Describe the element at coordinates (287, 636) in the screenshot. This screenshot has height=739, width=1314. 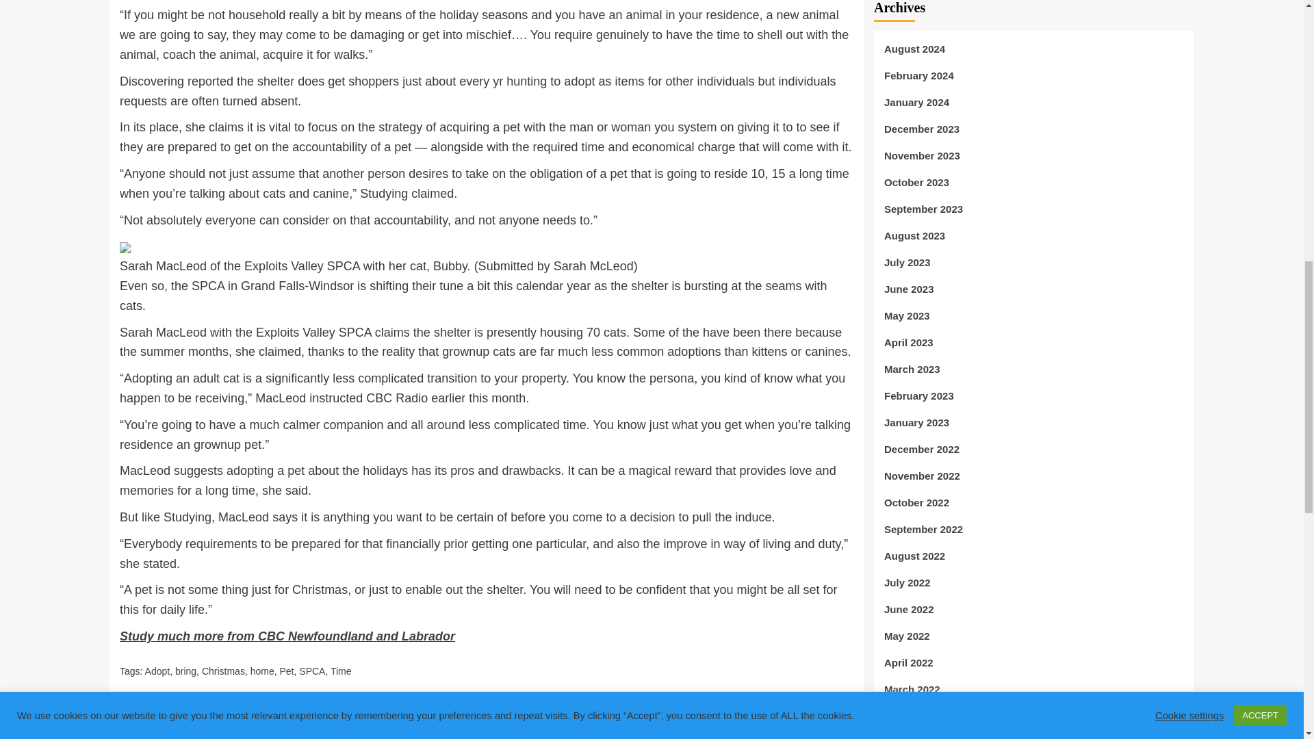
I see `Study much more from CBC Newfoundland and Labrador` at that location.